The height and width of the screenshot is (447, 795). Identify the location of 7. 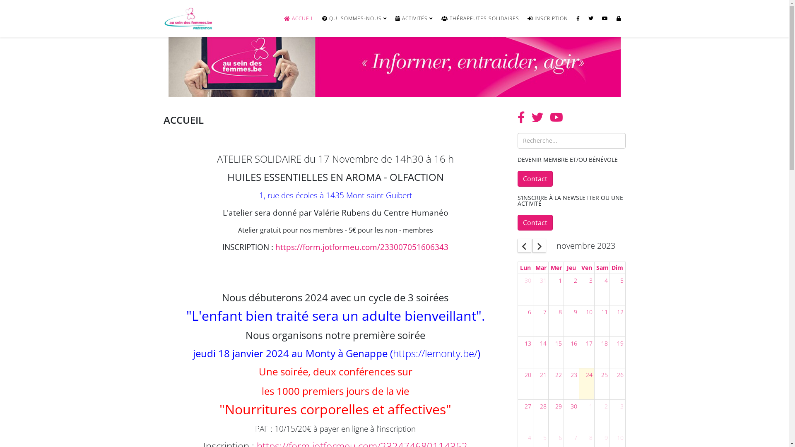
(545, 312).